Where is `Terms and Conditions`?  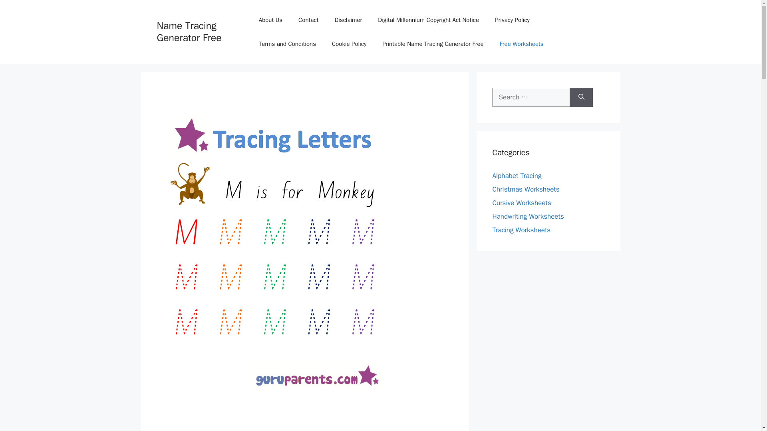 Terms and Conditions is located at coordinates (287, 44).